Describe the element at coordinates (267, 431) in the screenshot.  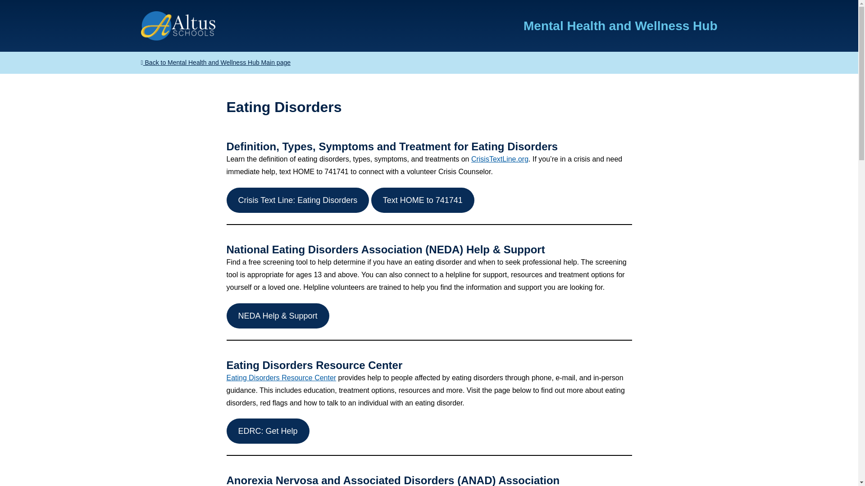
I see `EDRC: Get Help` at that location.